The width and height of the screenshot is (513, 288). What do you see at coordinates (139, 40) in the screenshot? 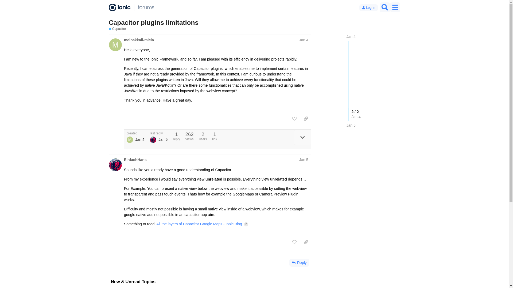
I see `melbakkali-micla` at bounding box center [139, 40].